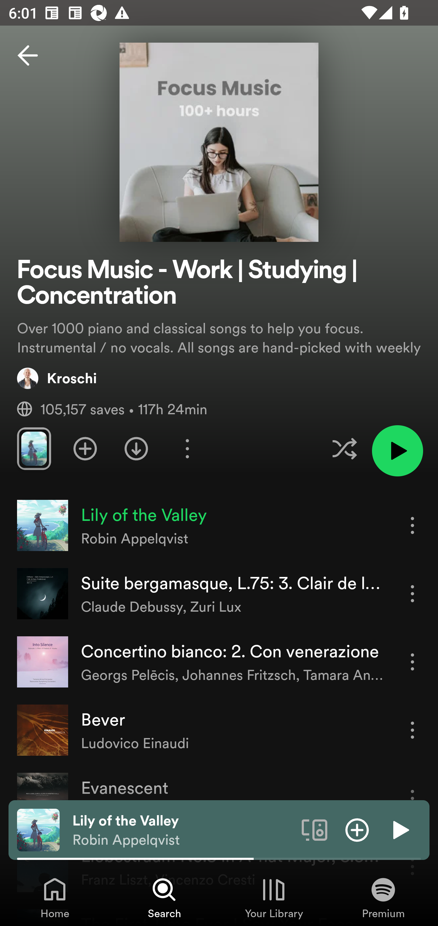  Describe the element at coordinates (315, 829) in the screenshot. I see `Connect to a device. Opens the devices menu` at that location.